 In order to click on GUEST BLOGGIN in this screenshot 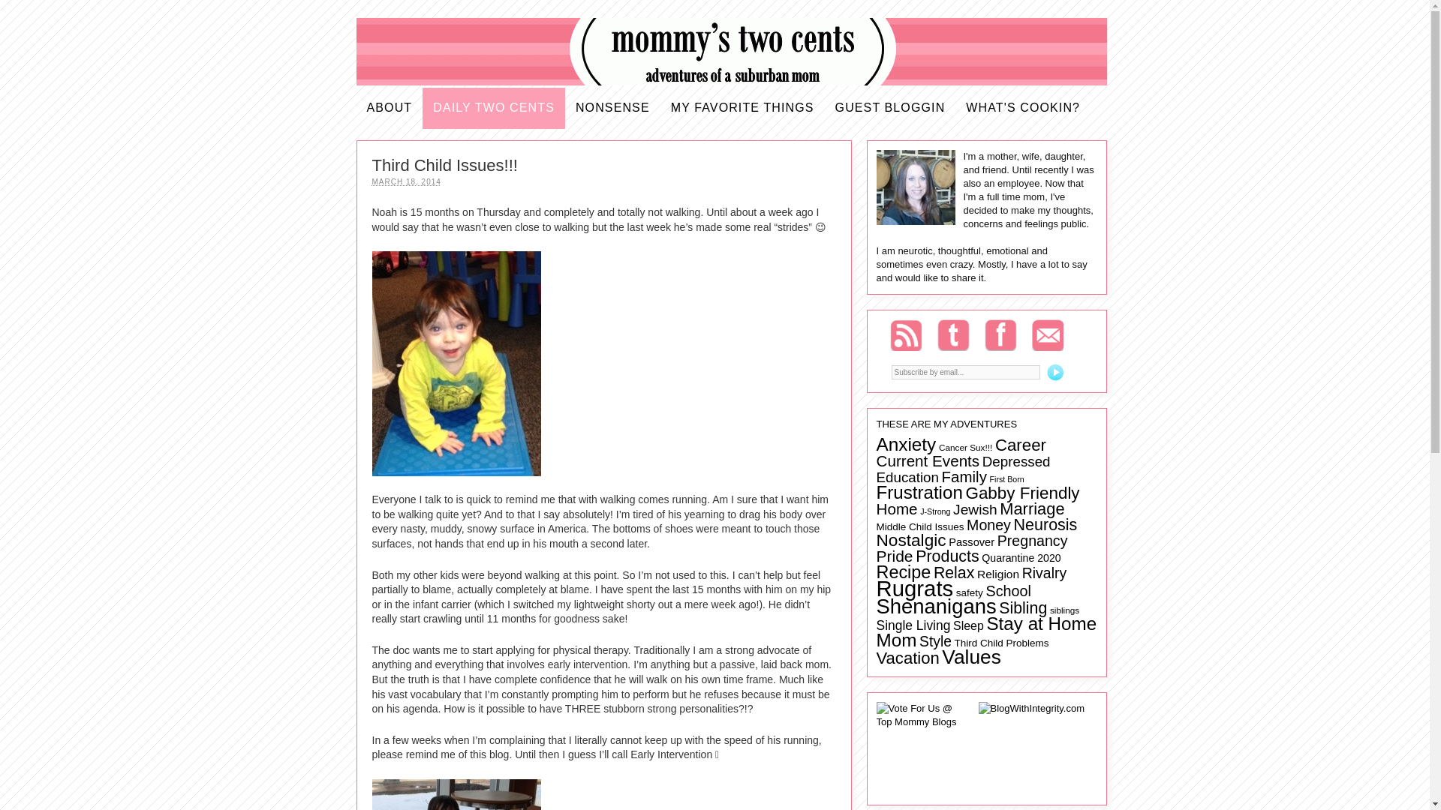, I will do `click(890, 108)`.